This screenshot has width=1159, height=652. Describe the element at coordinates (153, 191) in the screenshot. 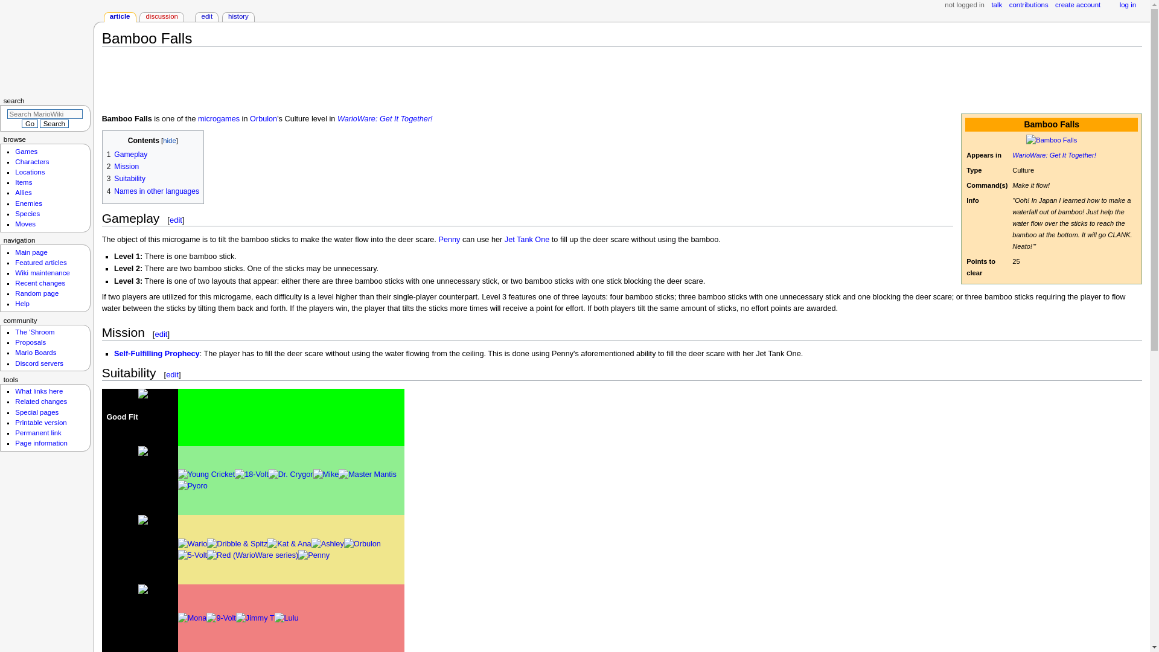

I see `4 Names in other languages` at that location.